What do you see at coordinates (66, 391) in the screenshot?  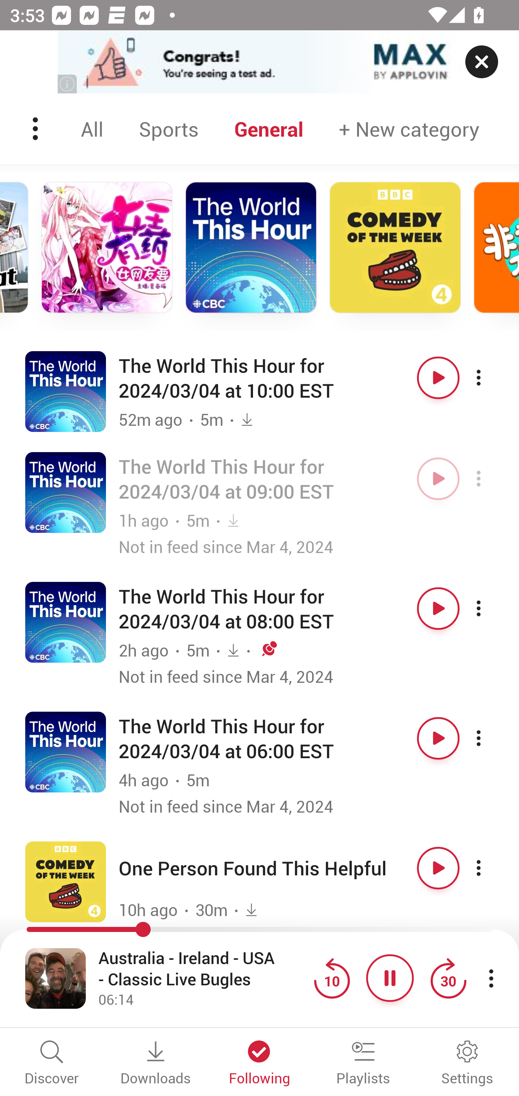 I see `Open series The World This Hour` at bounding box center [66, 391].